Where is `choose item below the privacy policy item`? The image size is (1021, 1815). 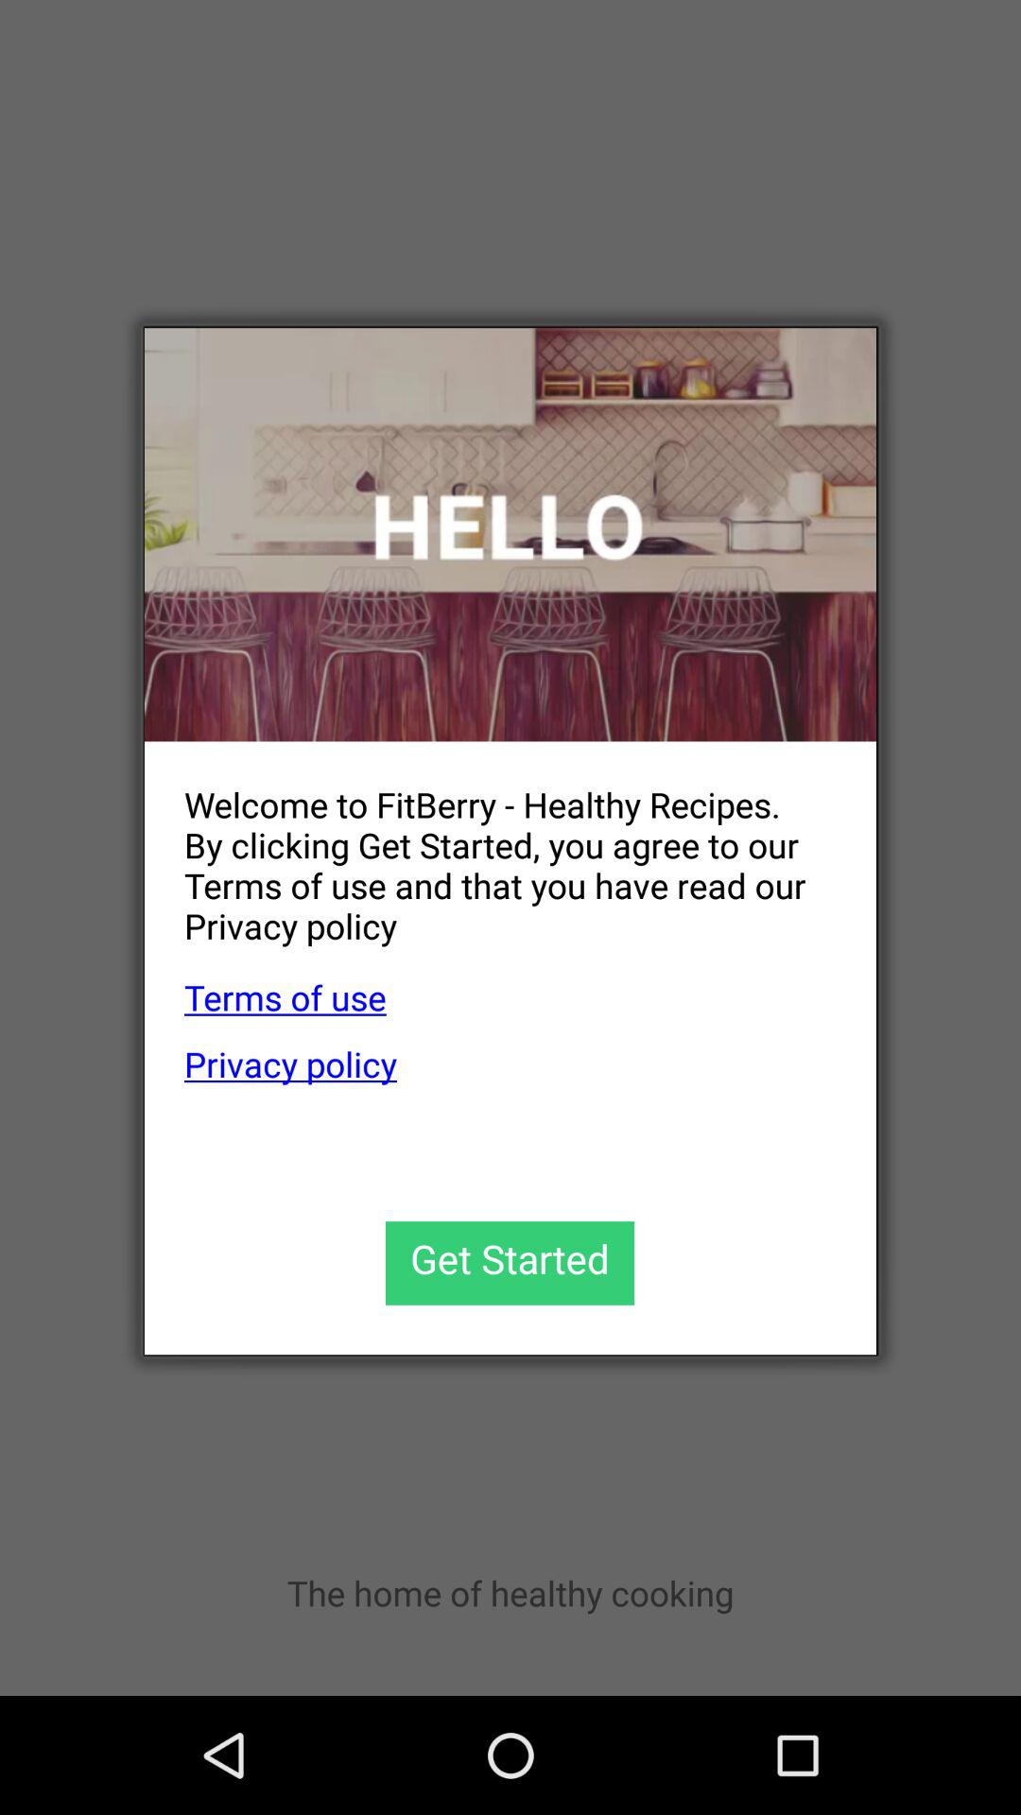 choose item below the privacy policy item is located at coordinates (510, 1263).